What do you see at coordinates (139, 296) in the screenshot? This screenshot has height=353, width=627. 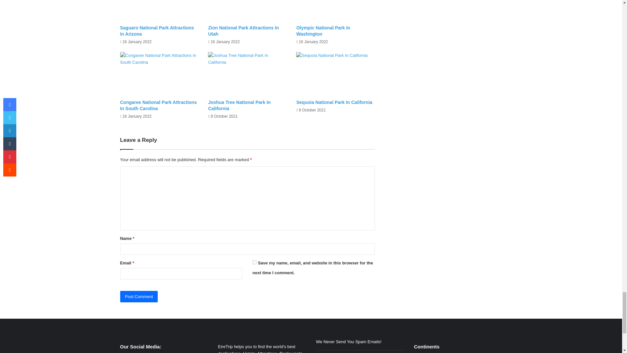 I see `Post Comment` at bounding box center [139, 296].